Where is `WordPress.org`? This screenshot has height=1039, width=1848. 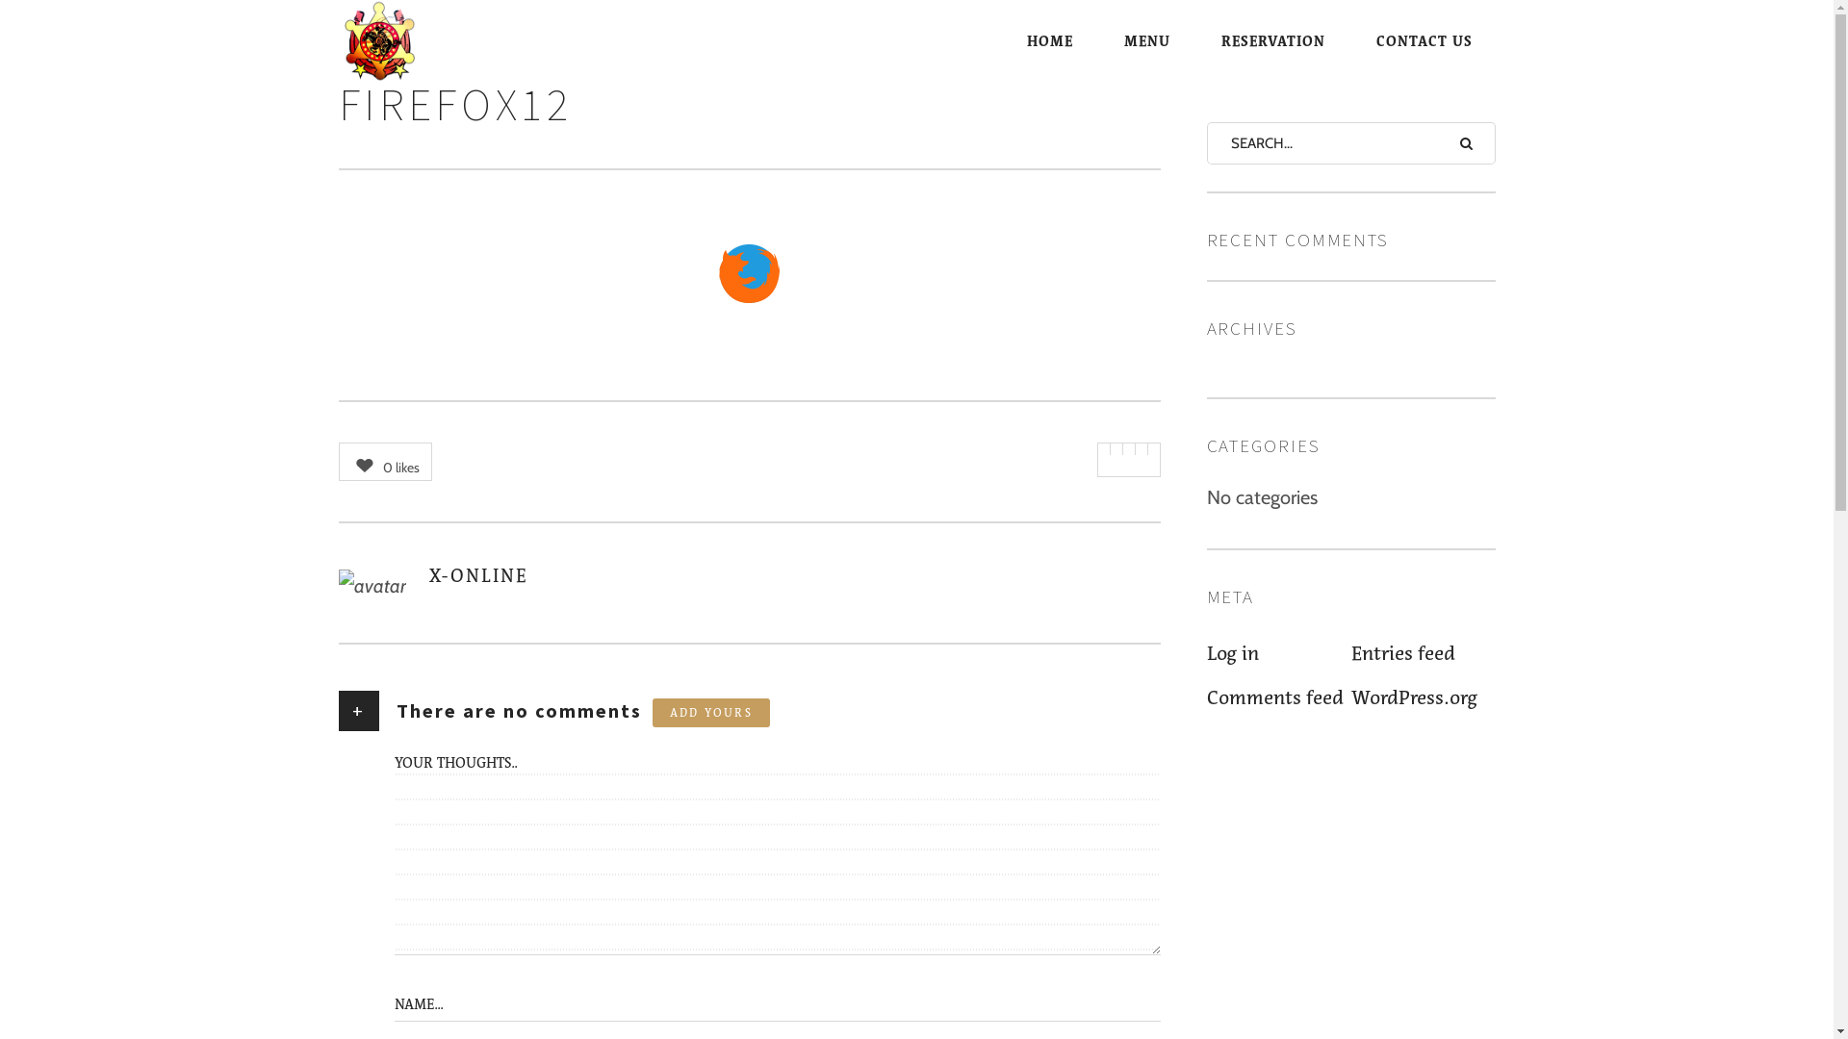
WordPress.org is located at coordinates (1424, 697).